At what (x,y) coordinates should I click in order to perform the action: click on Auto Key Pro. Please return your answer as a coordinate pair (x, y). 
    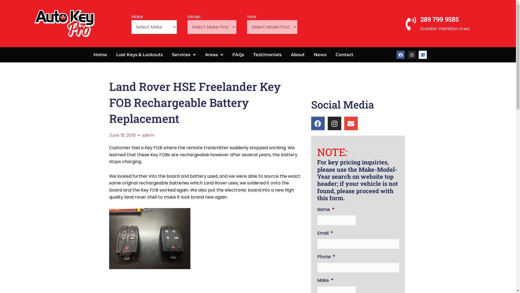
    Looking at the image, I should click on (423, 55).